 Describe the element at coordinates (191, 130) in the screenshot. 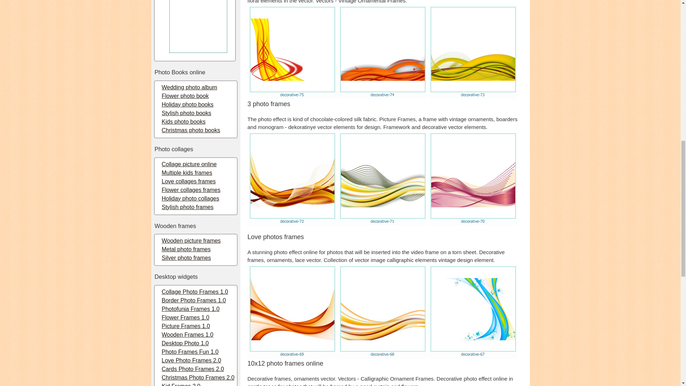

I see `Christmas photo books` at that location.